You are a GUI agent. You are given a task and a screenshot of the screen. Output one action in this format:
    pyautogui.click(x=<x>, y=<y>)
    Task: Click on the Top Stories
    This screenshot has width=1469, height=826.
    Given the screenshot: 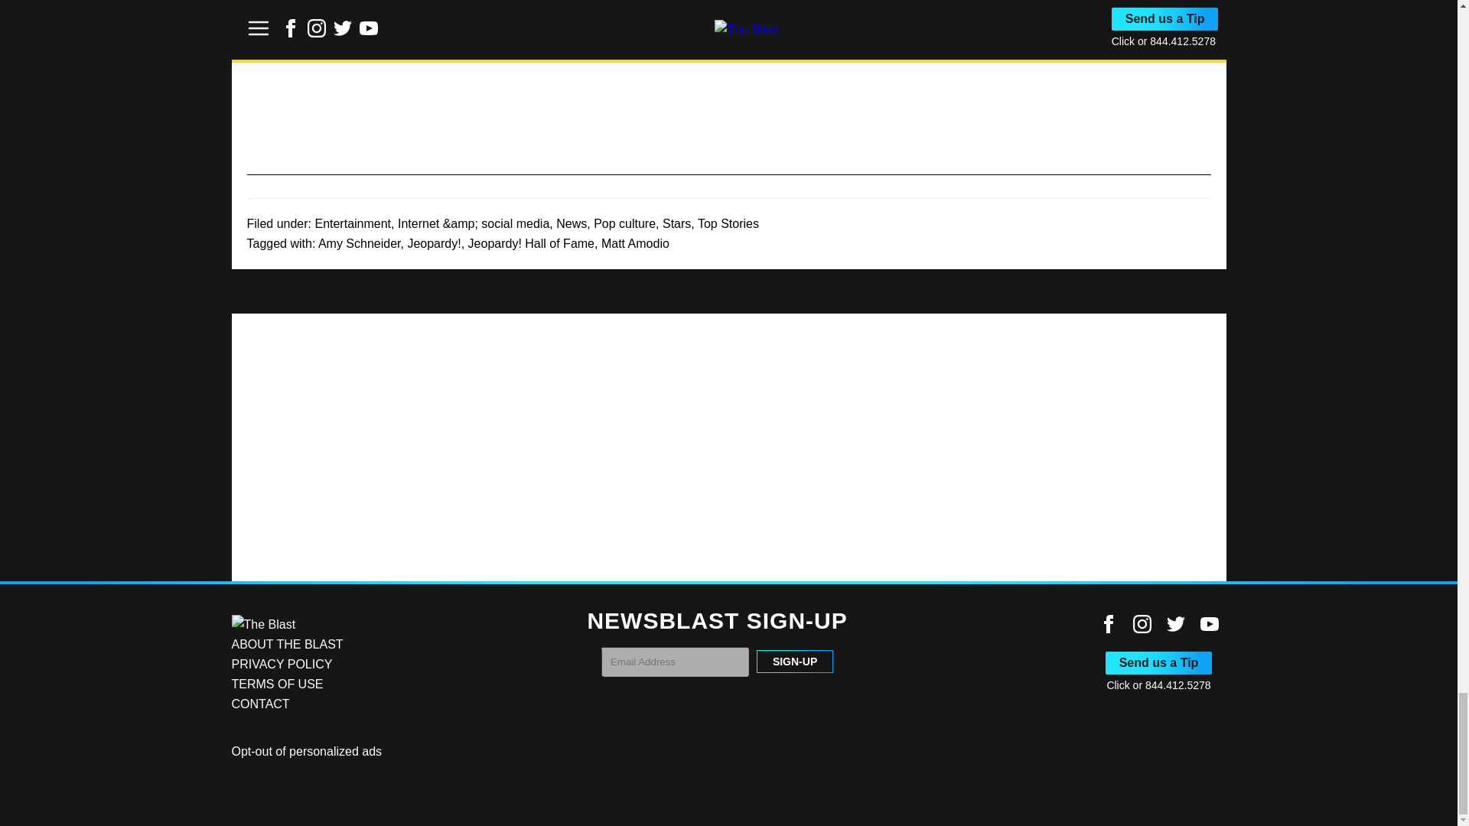 What is the action you would take?
    pyautogui.click(x=728, y=223)
    